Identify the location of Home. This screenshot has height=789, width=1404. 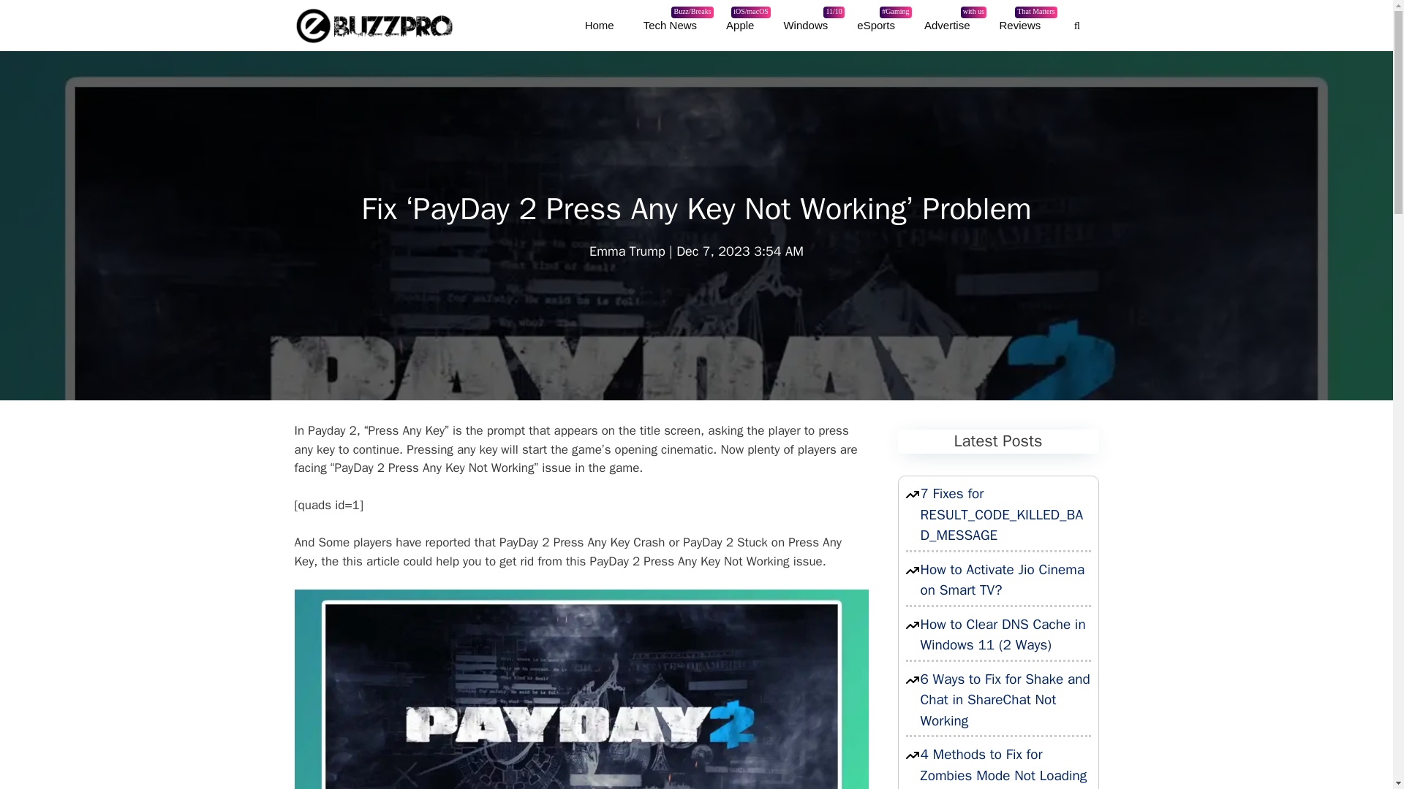
(1002, 580).